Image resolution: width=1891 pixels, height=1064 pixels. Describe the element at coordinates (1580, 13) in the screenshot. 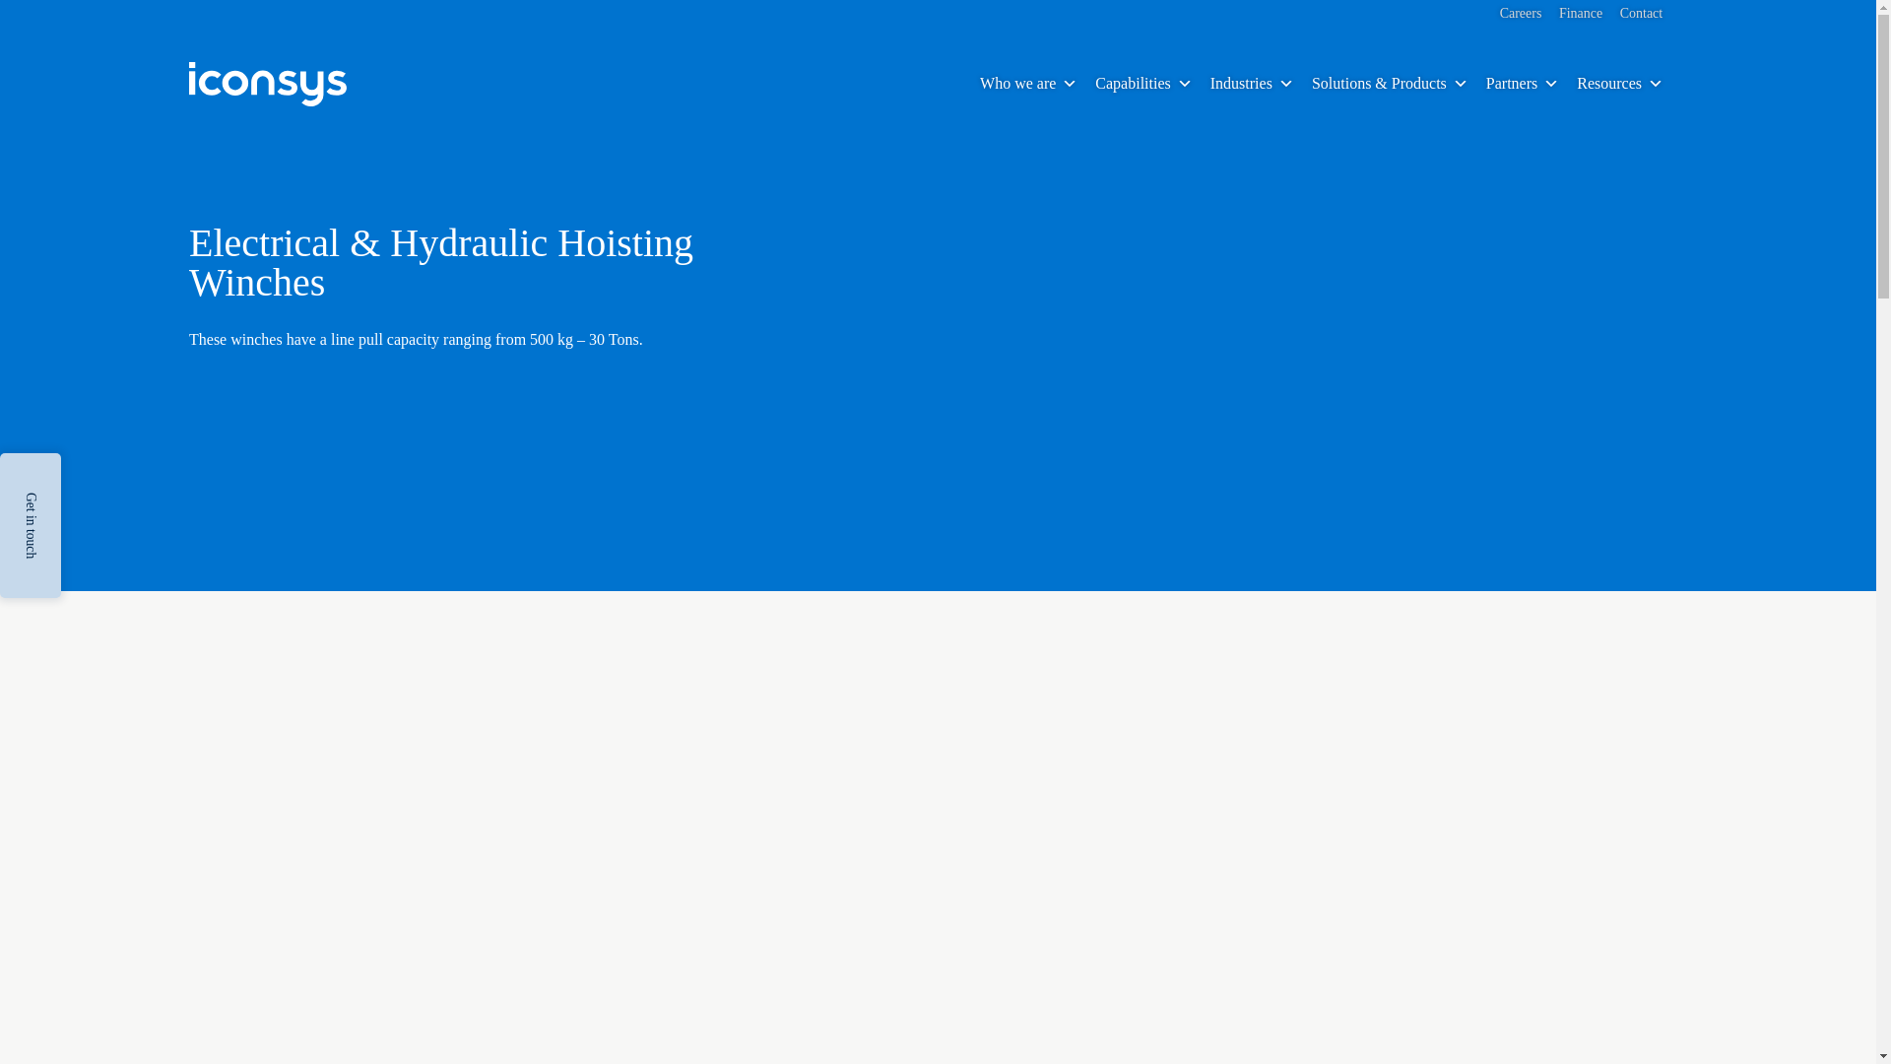

I see `Finance` at that location.